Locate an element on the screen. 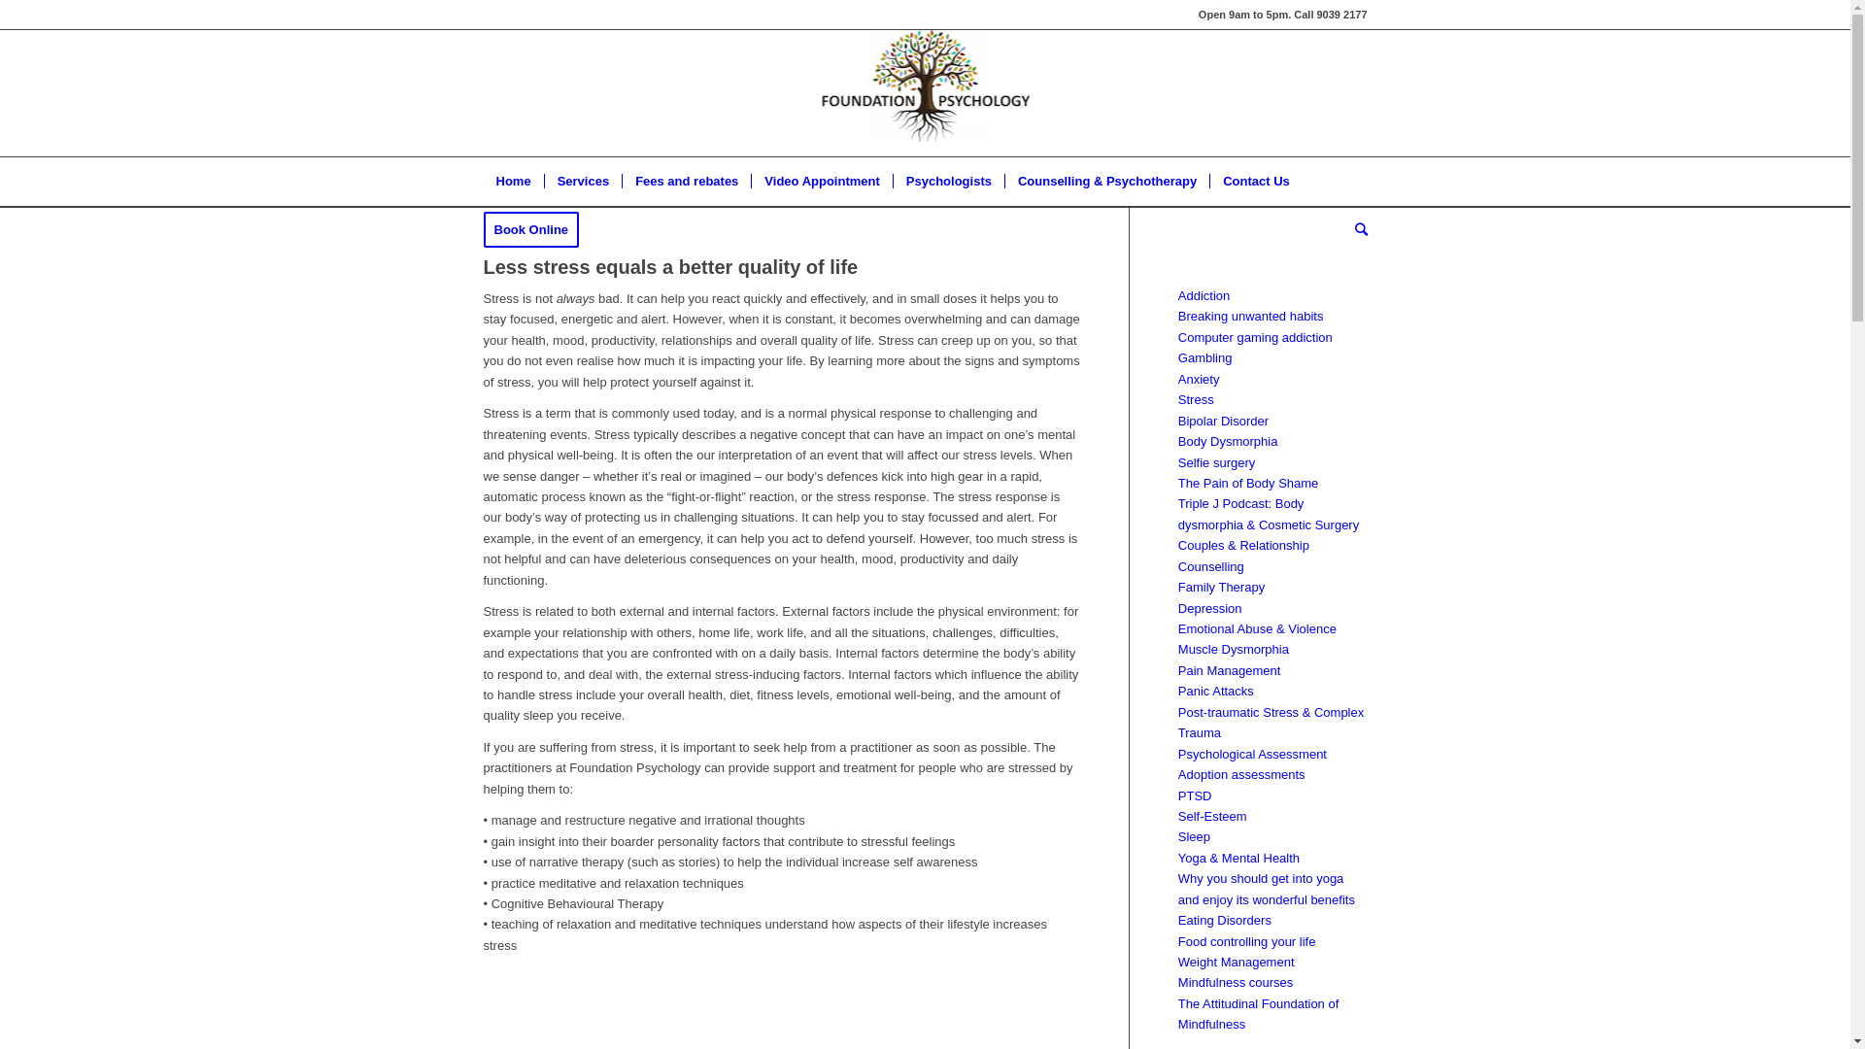 The width and height of the screenshot is (1865, 1049). Addiction is located at coordinates (1204, 295).